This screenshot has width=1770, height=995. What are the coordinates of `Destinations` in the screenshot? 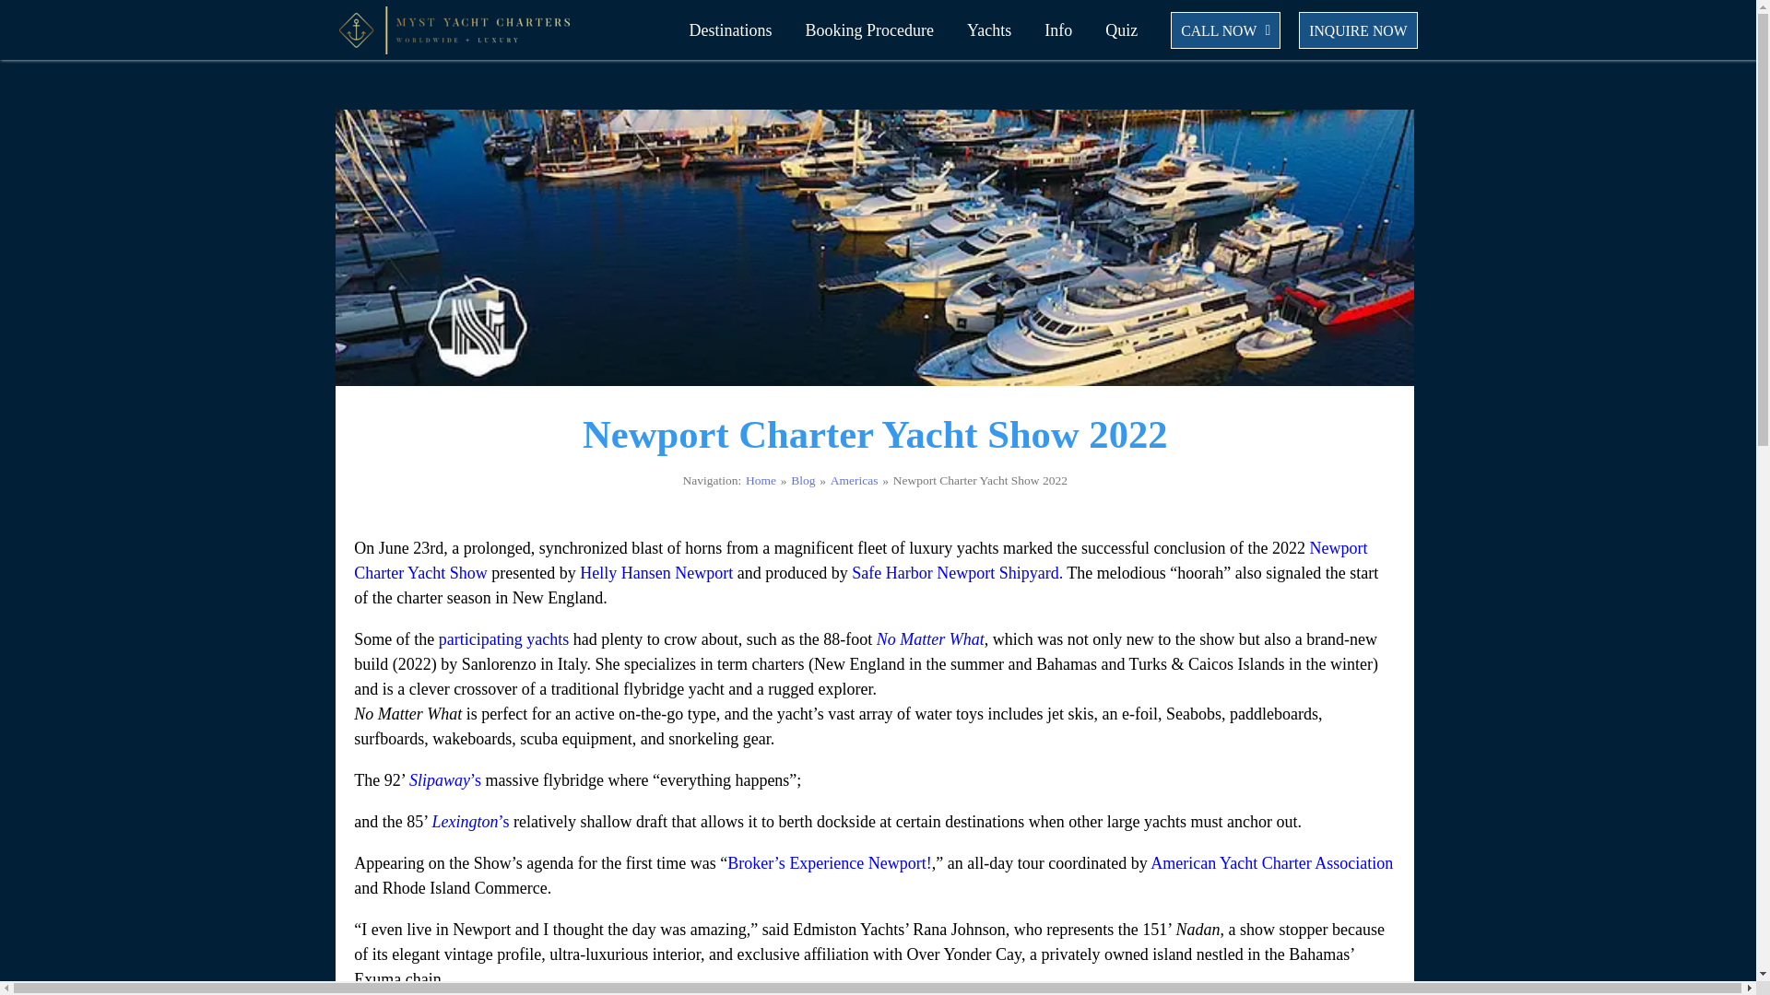 It's located at (734, 29).